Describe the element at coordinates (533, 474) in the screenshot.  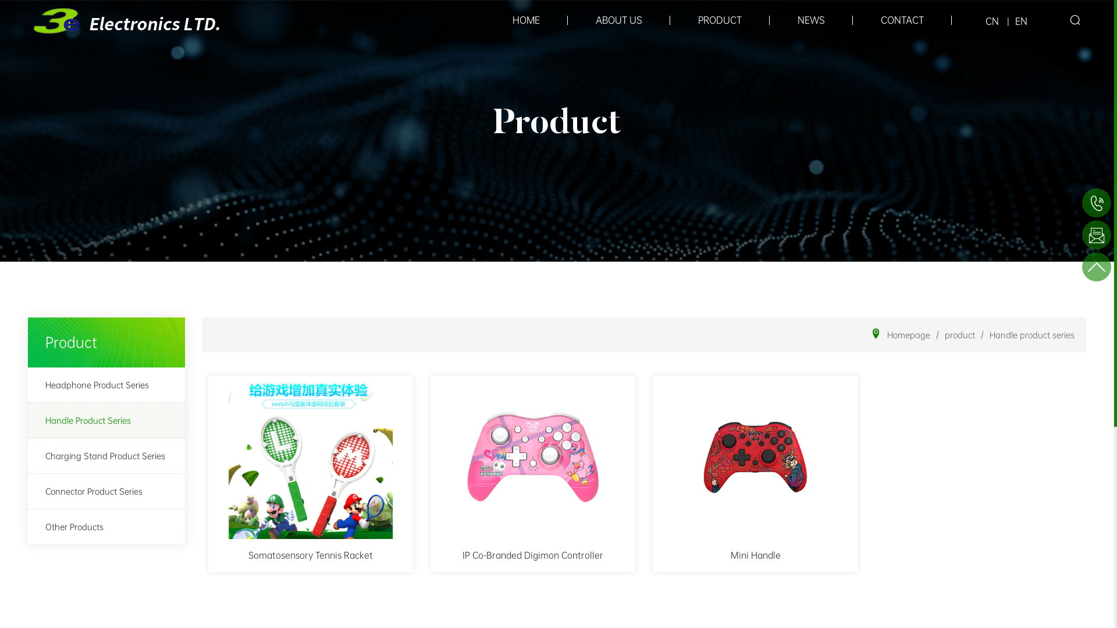
I see `IP Co-Branded Digimon Controller` at that location.